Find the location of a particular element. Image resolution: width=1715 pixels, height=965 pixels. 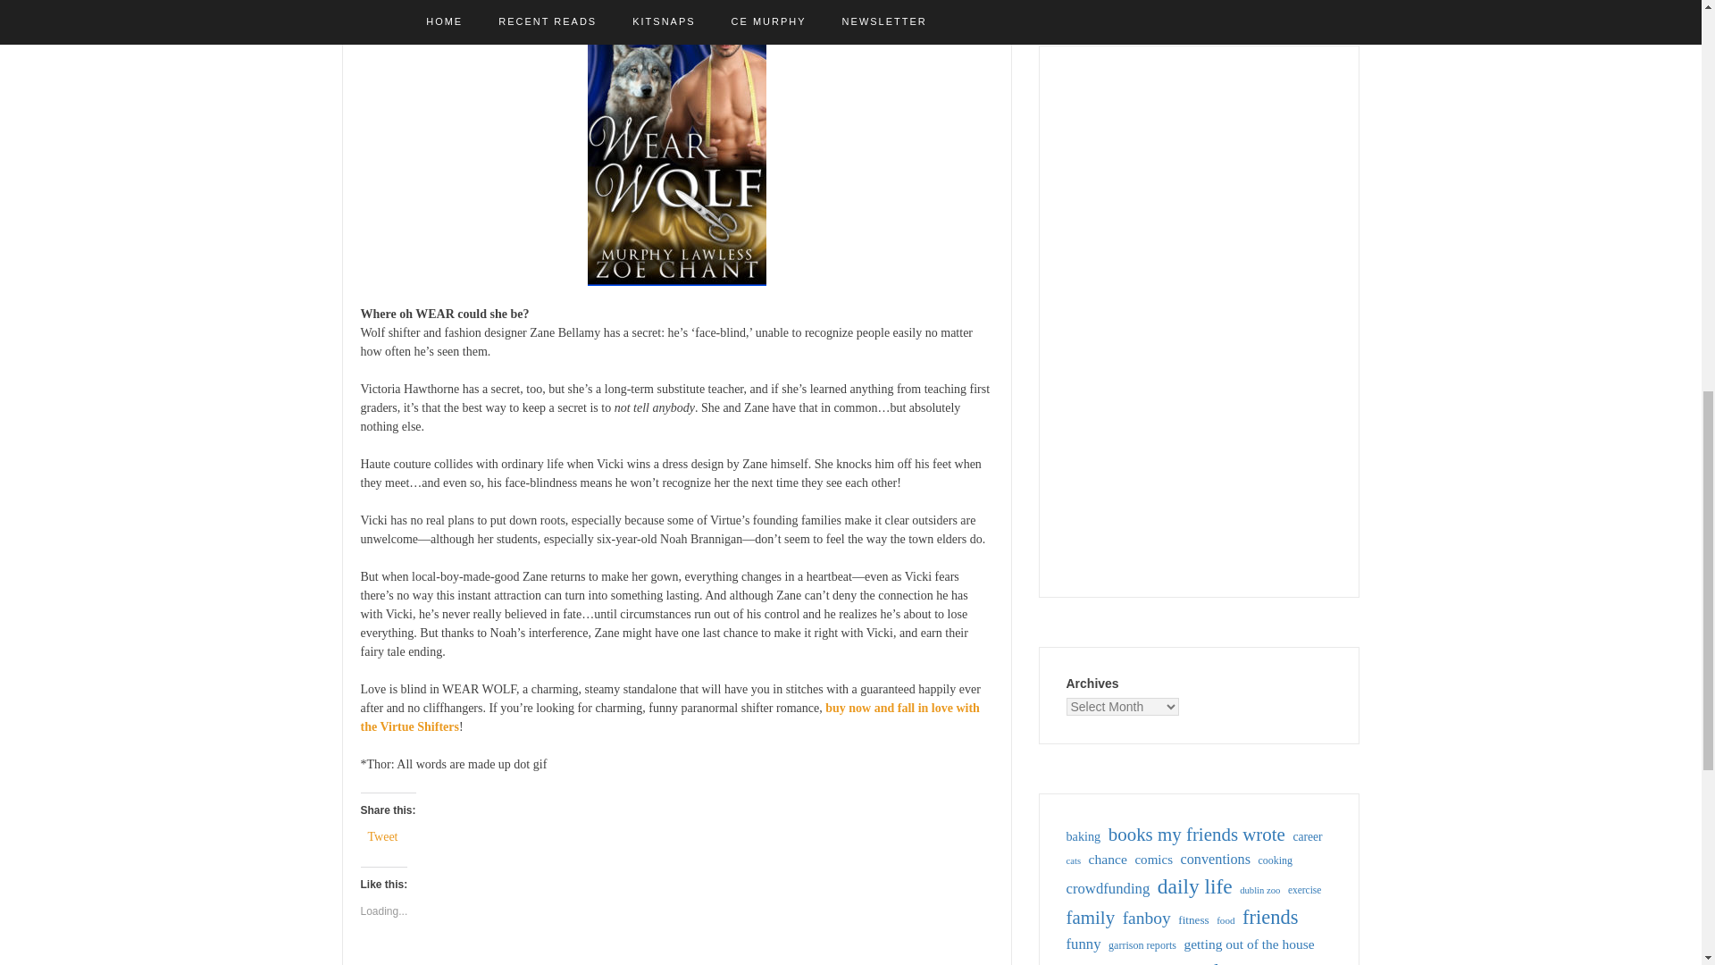

buy now and fall in love with the Virtue Shifters is located at coordinates (670, 717).